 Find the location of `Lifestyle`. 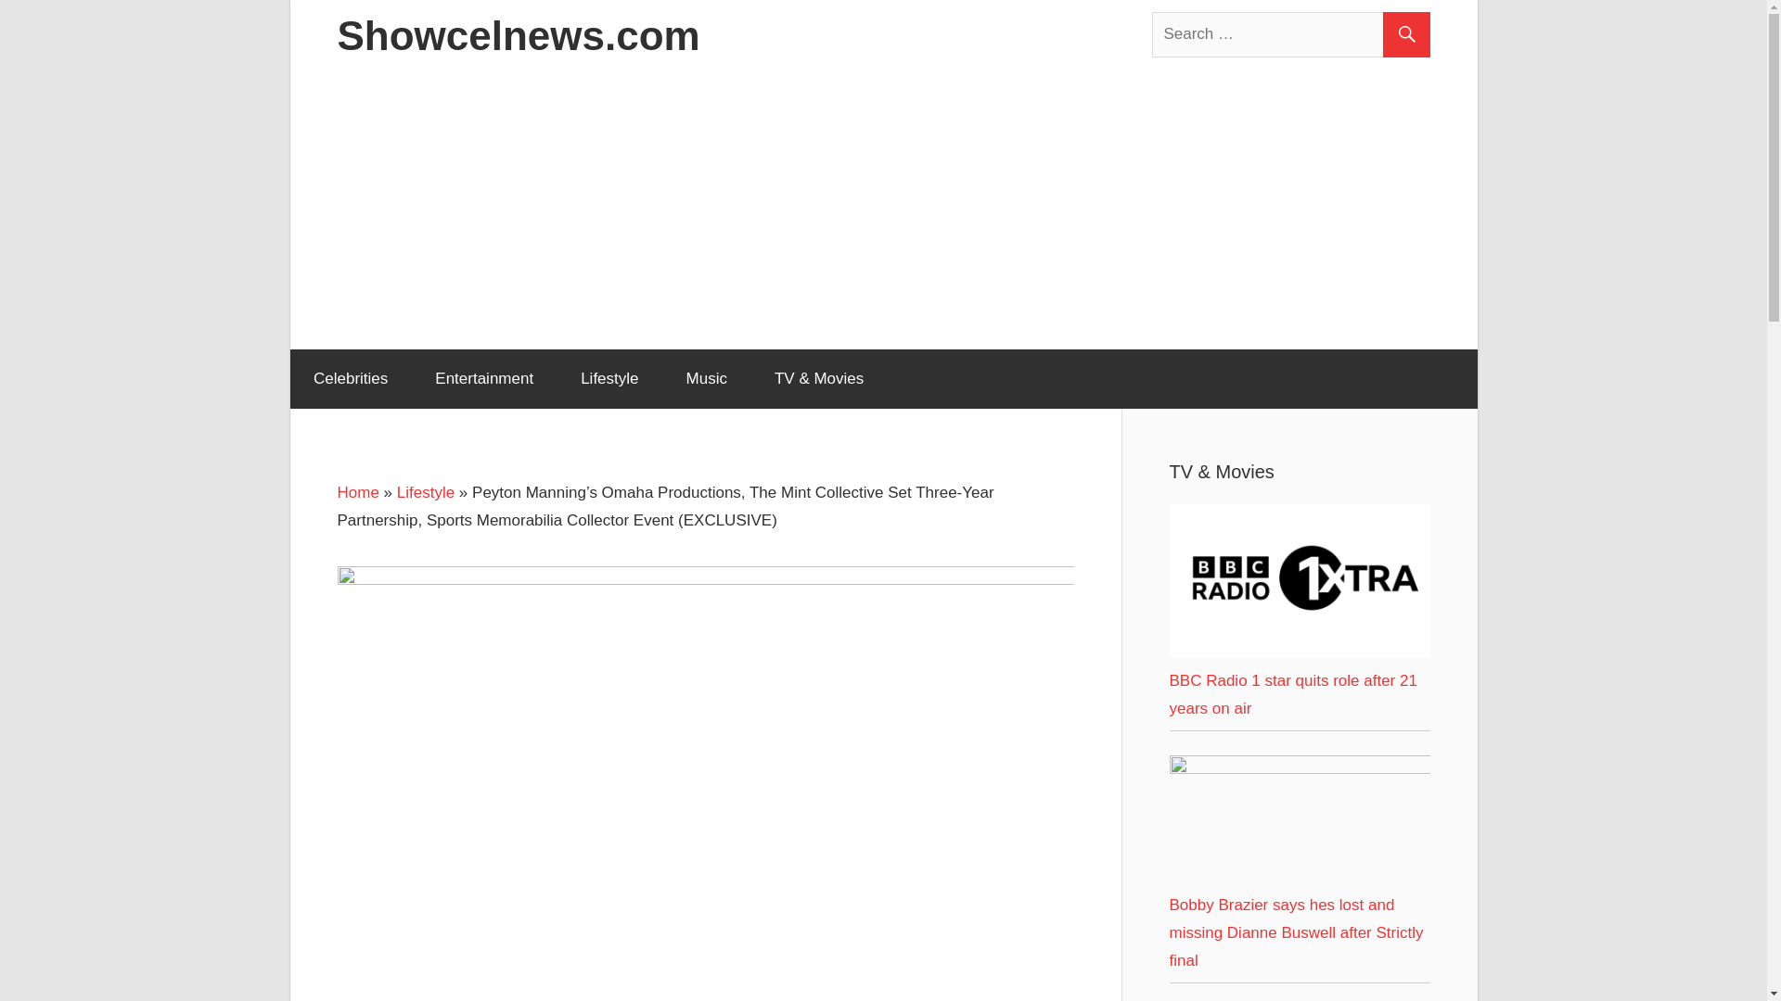

Lifestyle is located at coordinates (425, 492).